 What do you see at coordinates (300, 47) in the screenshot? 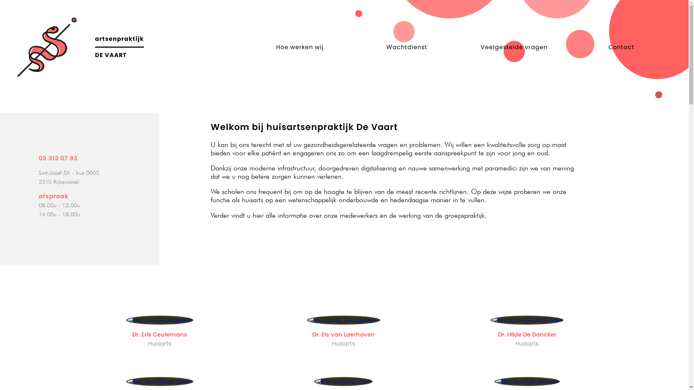
I see `Hoe werken wij` at bounding box center [300, 47].